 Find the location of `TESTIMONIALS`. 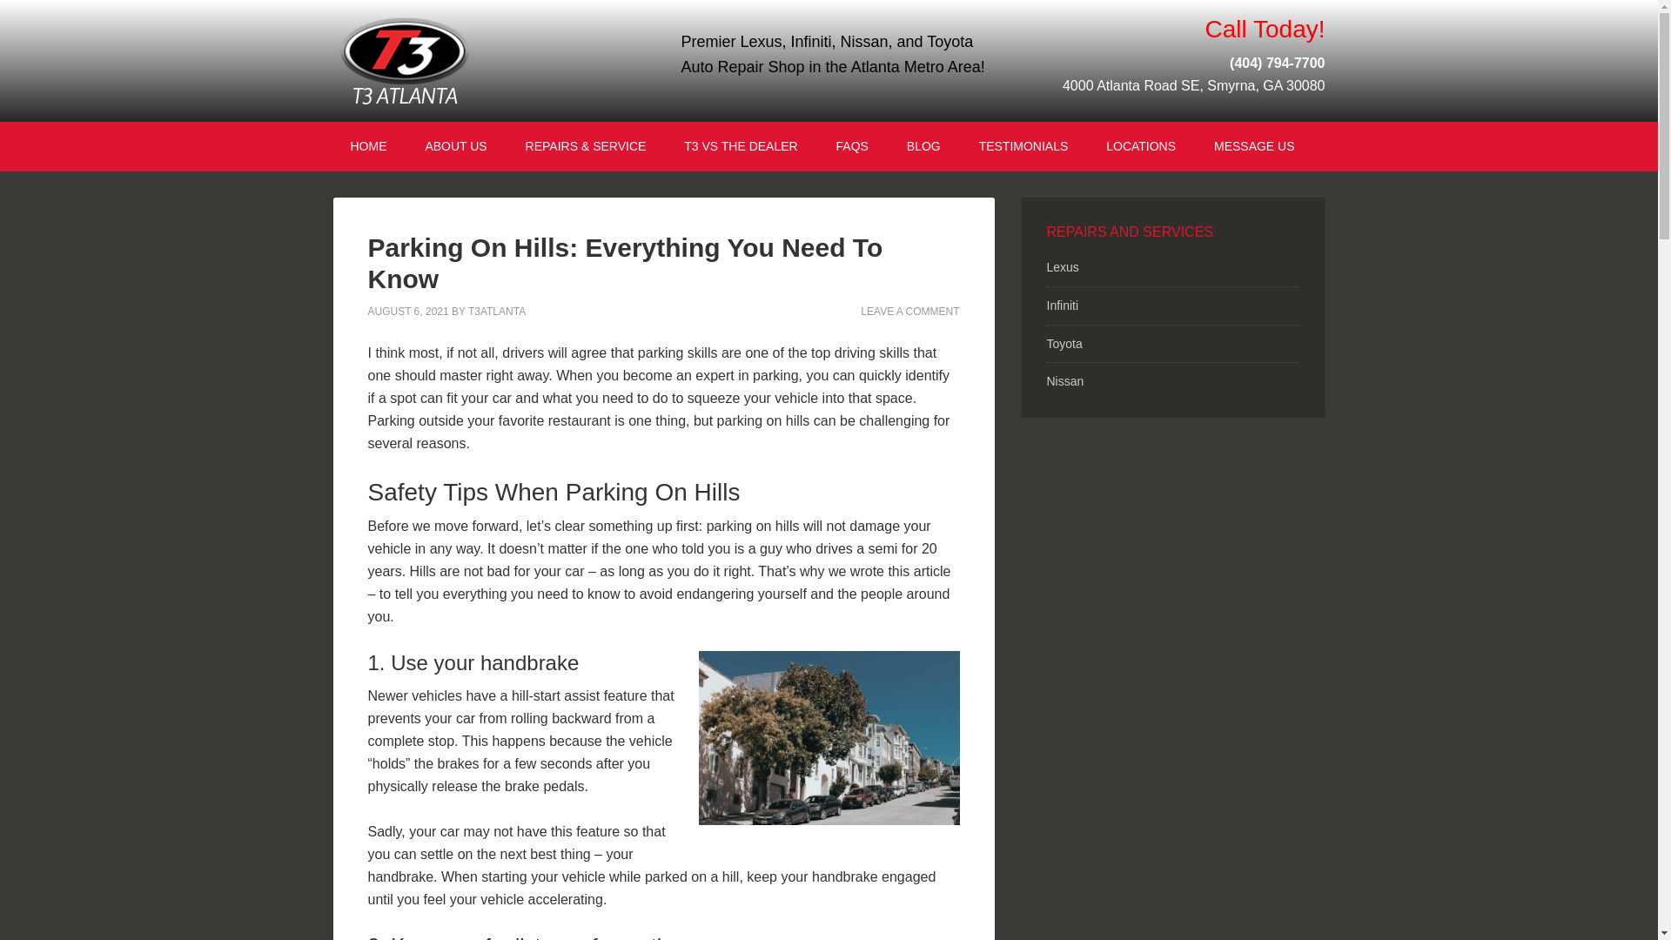

TESTIMONIALS is located at coordinates (1023, 146).